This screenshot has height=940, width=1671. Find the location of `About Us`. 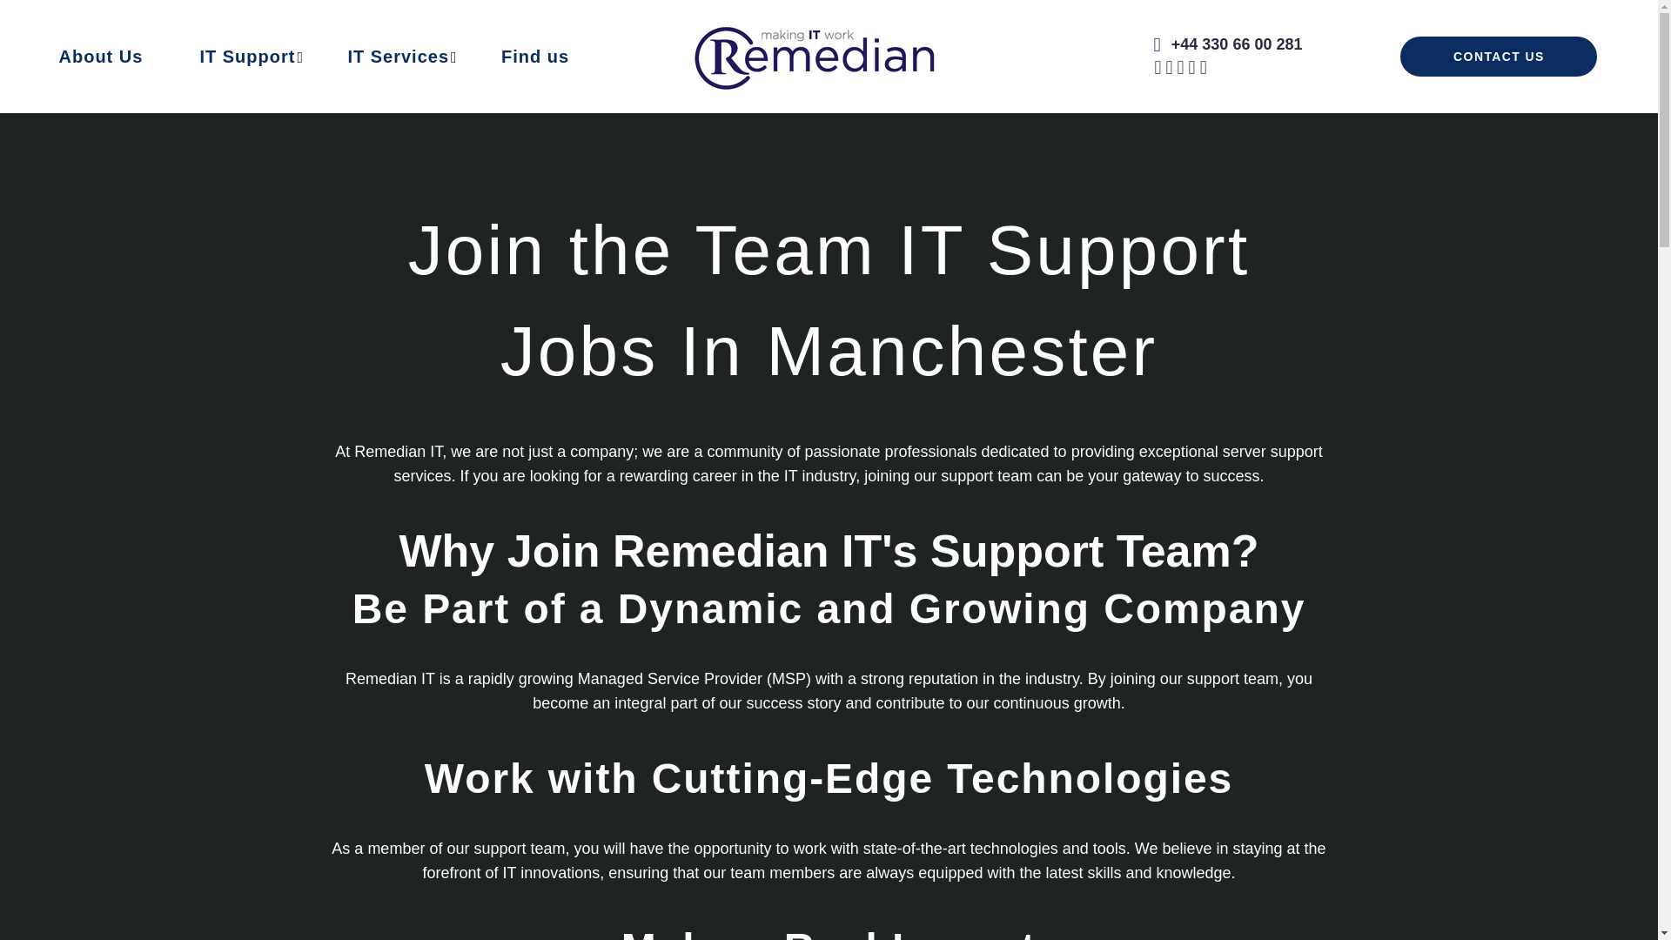

About Us is located at coordinates (101, 56).